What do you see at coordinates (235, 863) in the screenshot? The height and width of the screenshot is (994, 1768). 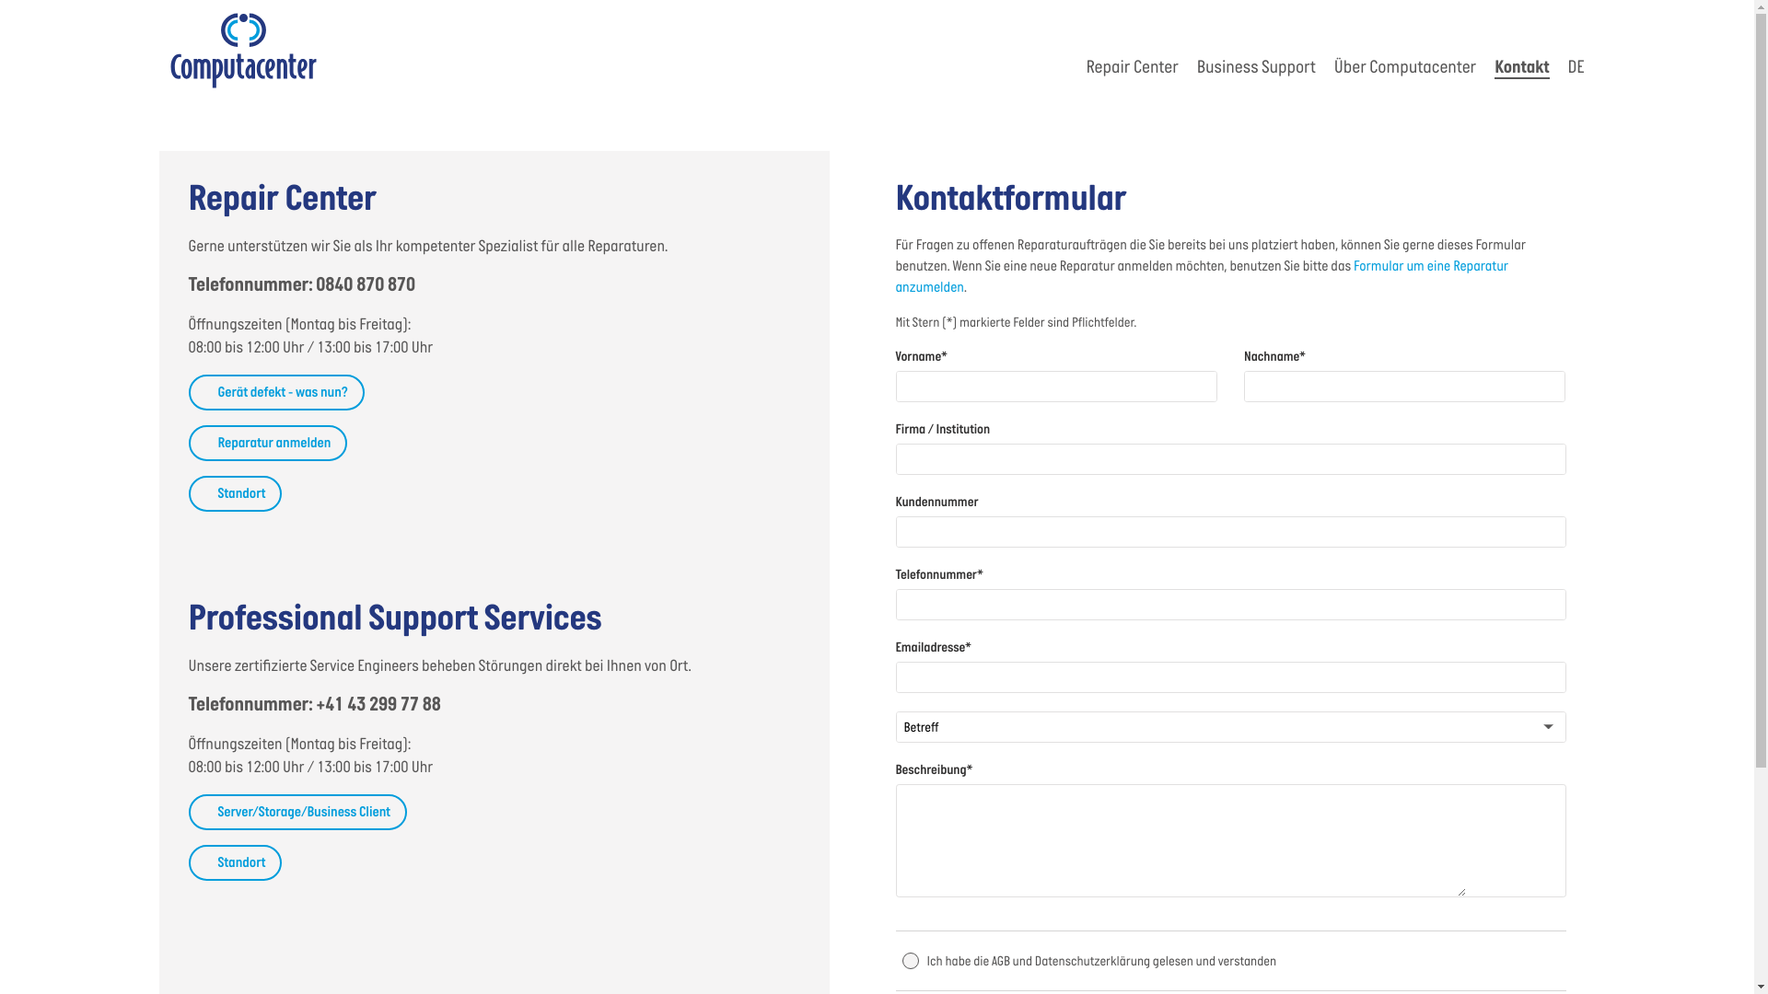 I see `Standort` at bounding box center [235, 863].